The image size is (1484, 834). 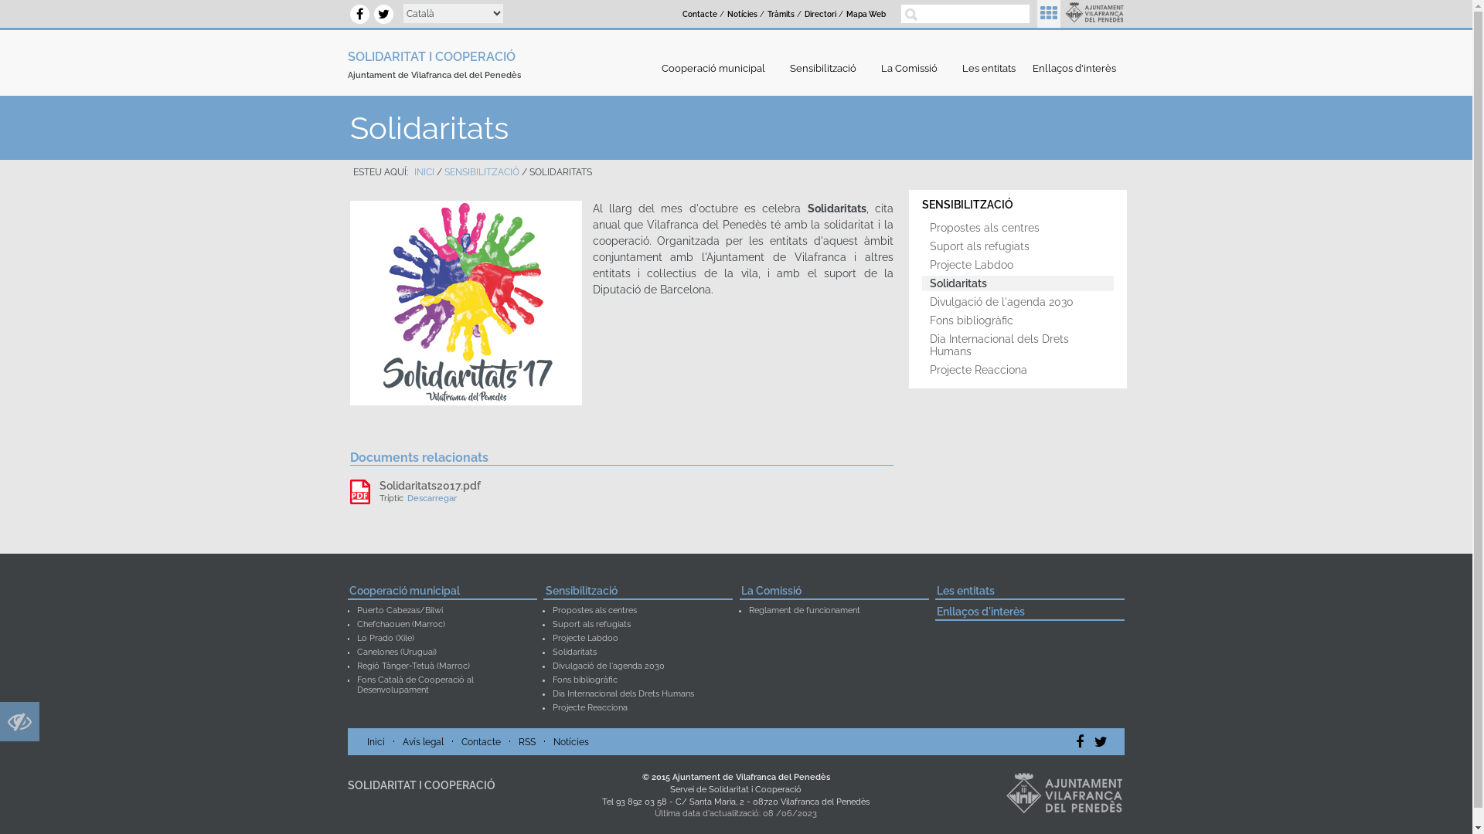 I want to click on RSS, so click(x=527, y=742).